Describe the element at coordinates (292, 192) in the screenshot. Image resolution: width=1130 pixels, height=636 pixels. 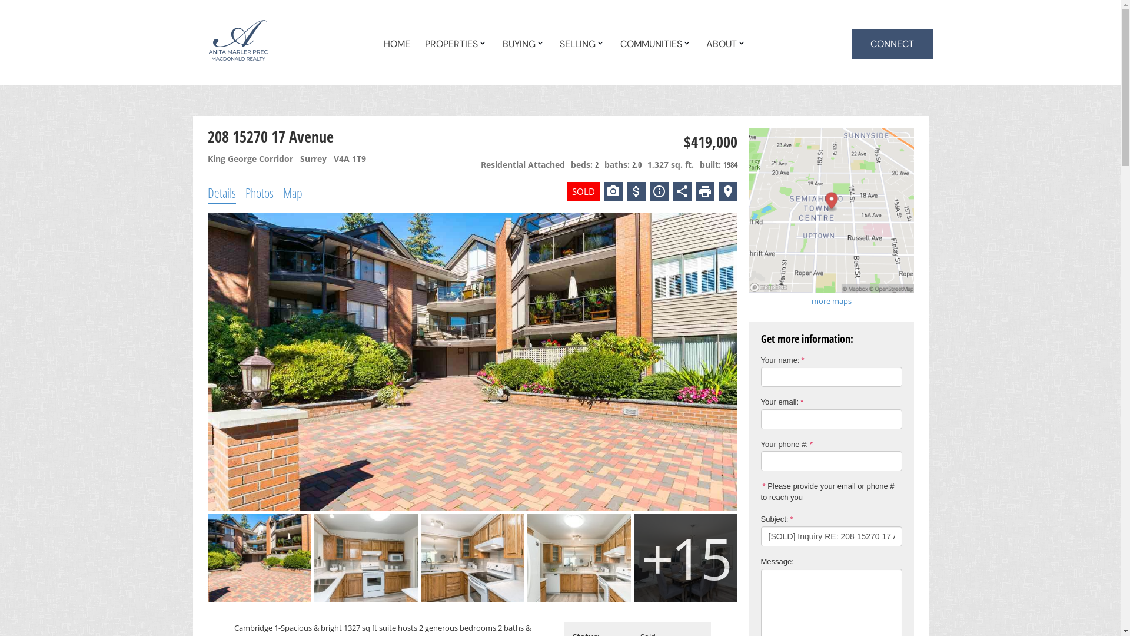
I see `Map` at that location.